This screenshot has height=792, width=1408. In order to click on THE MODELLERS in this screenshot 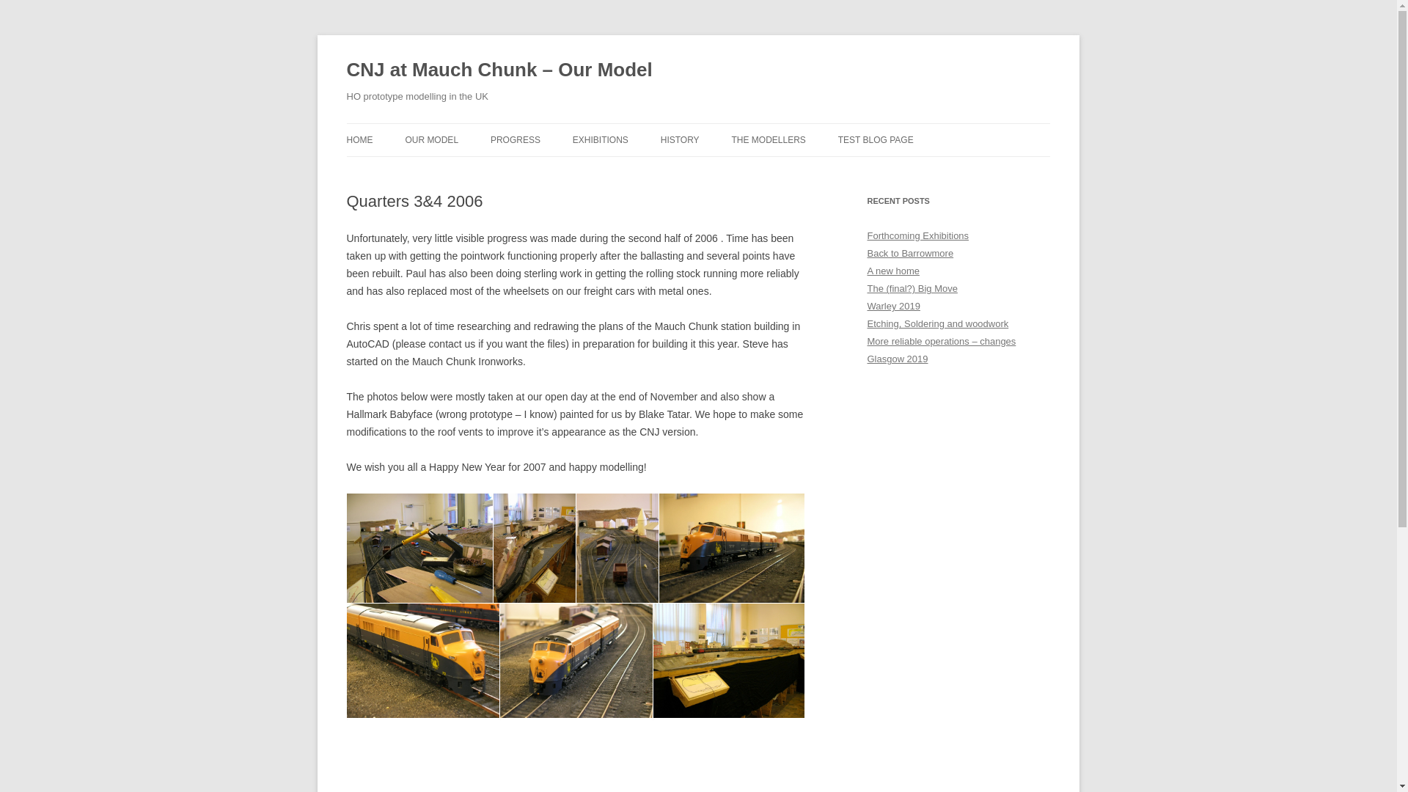, I will do `click(769, 139)`.